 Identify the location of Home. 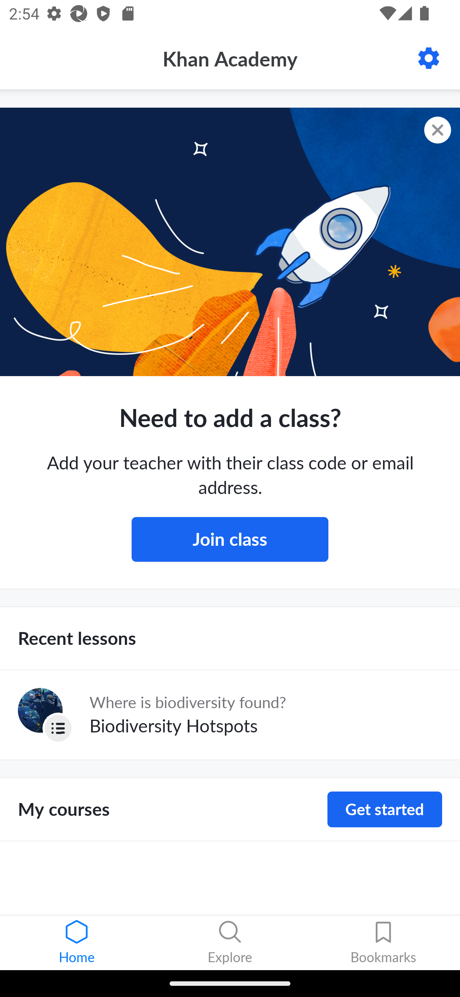
(77, 943).